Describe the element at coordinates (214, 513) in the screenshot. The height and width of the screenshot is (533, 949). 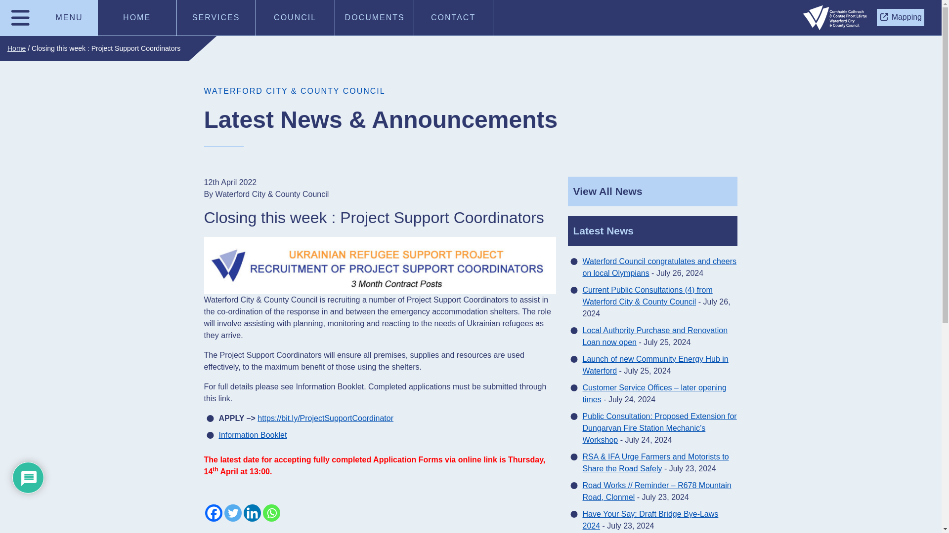
I see `Facebook` at that location.